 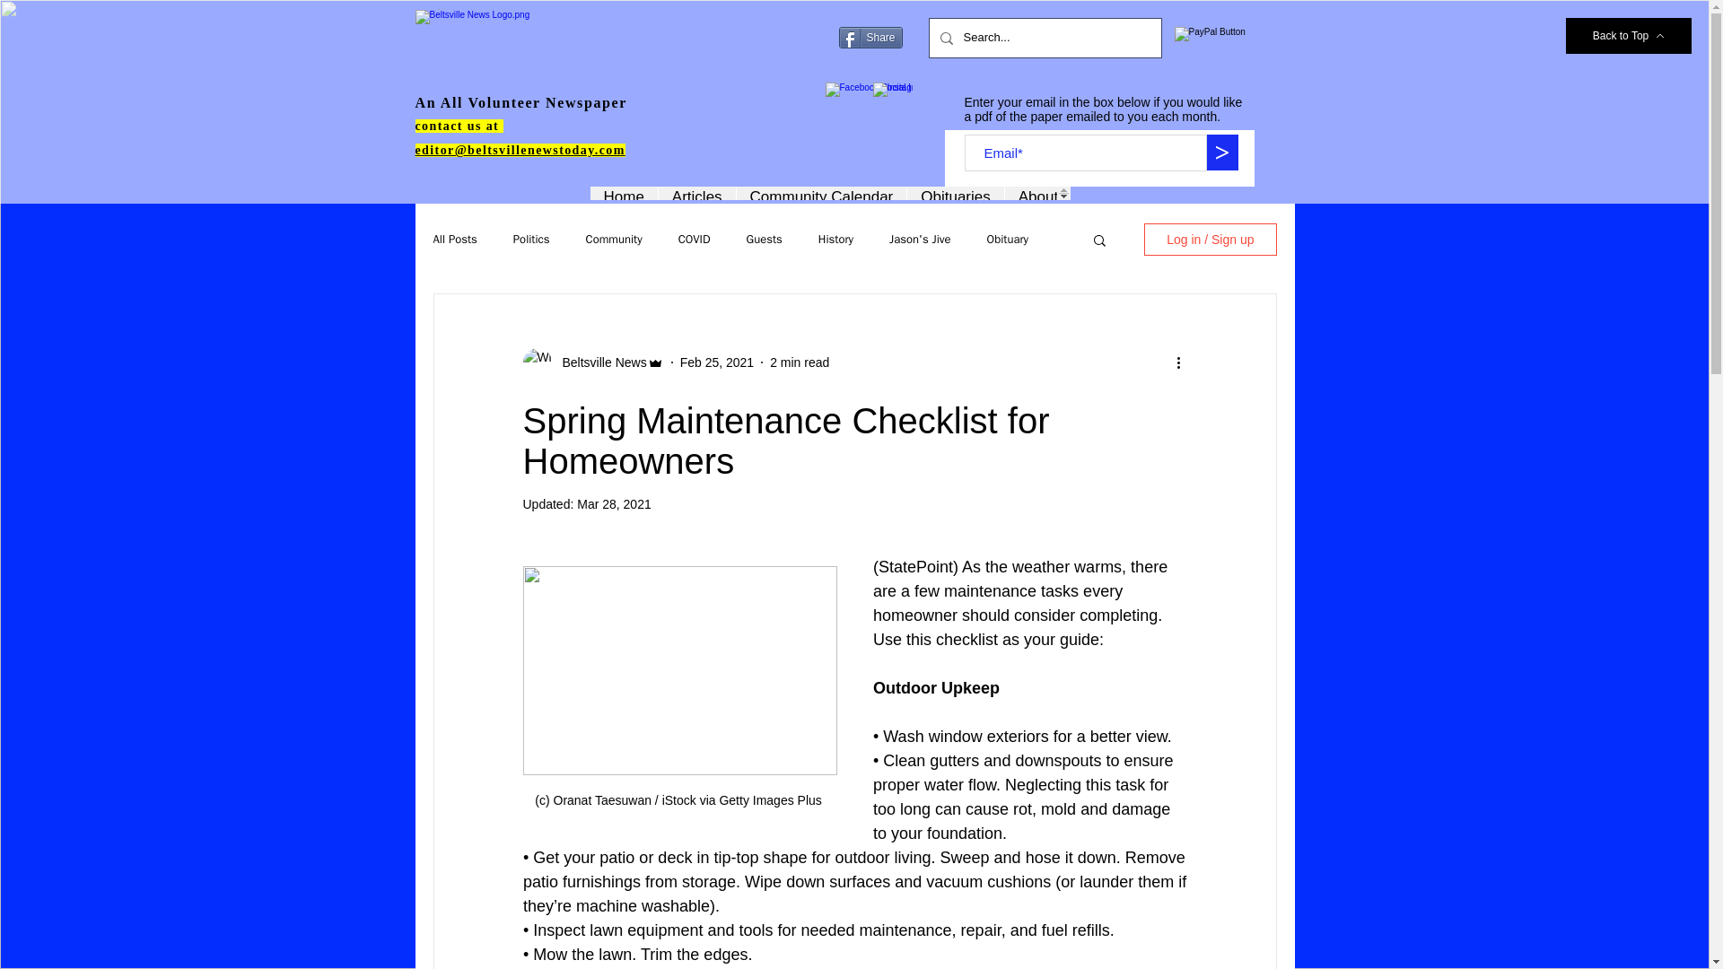 I want to click on Beltsville News, so click(x=599, y=362).